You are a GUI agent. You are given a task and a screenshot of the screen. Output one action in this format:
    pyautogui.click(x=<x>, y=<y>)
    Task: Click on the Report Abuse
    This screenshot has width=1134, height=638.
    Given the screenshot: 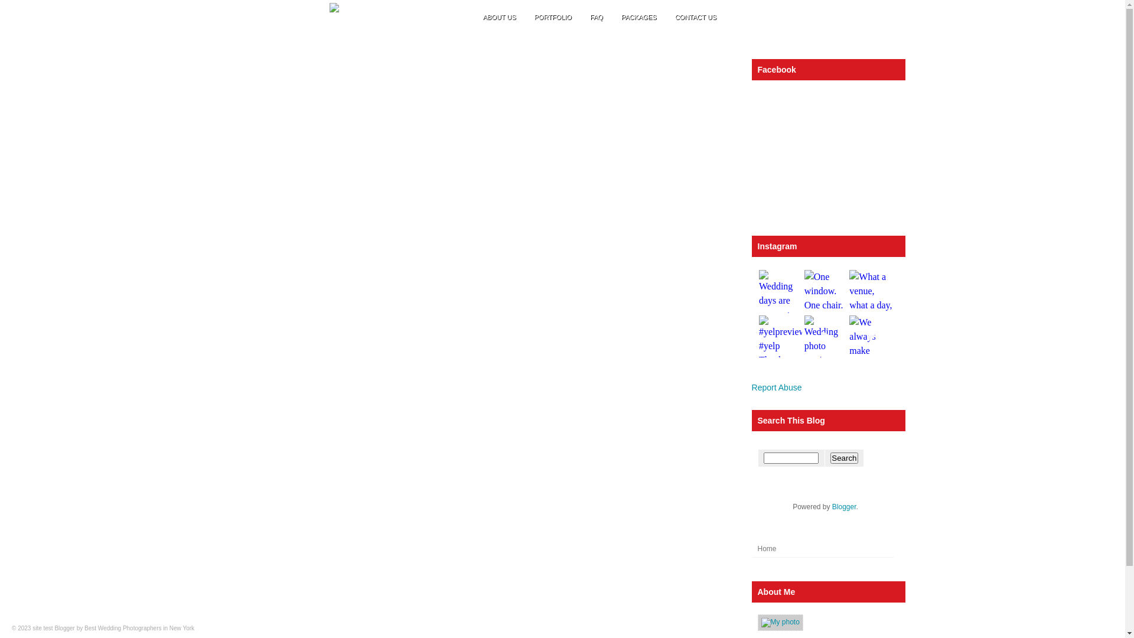 What is the action you would take?
    pyautogui.click(x=776, y=388)
    